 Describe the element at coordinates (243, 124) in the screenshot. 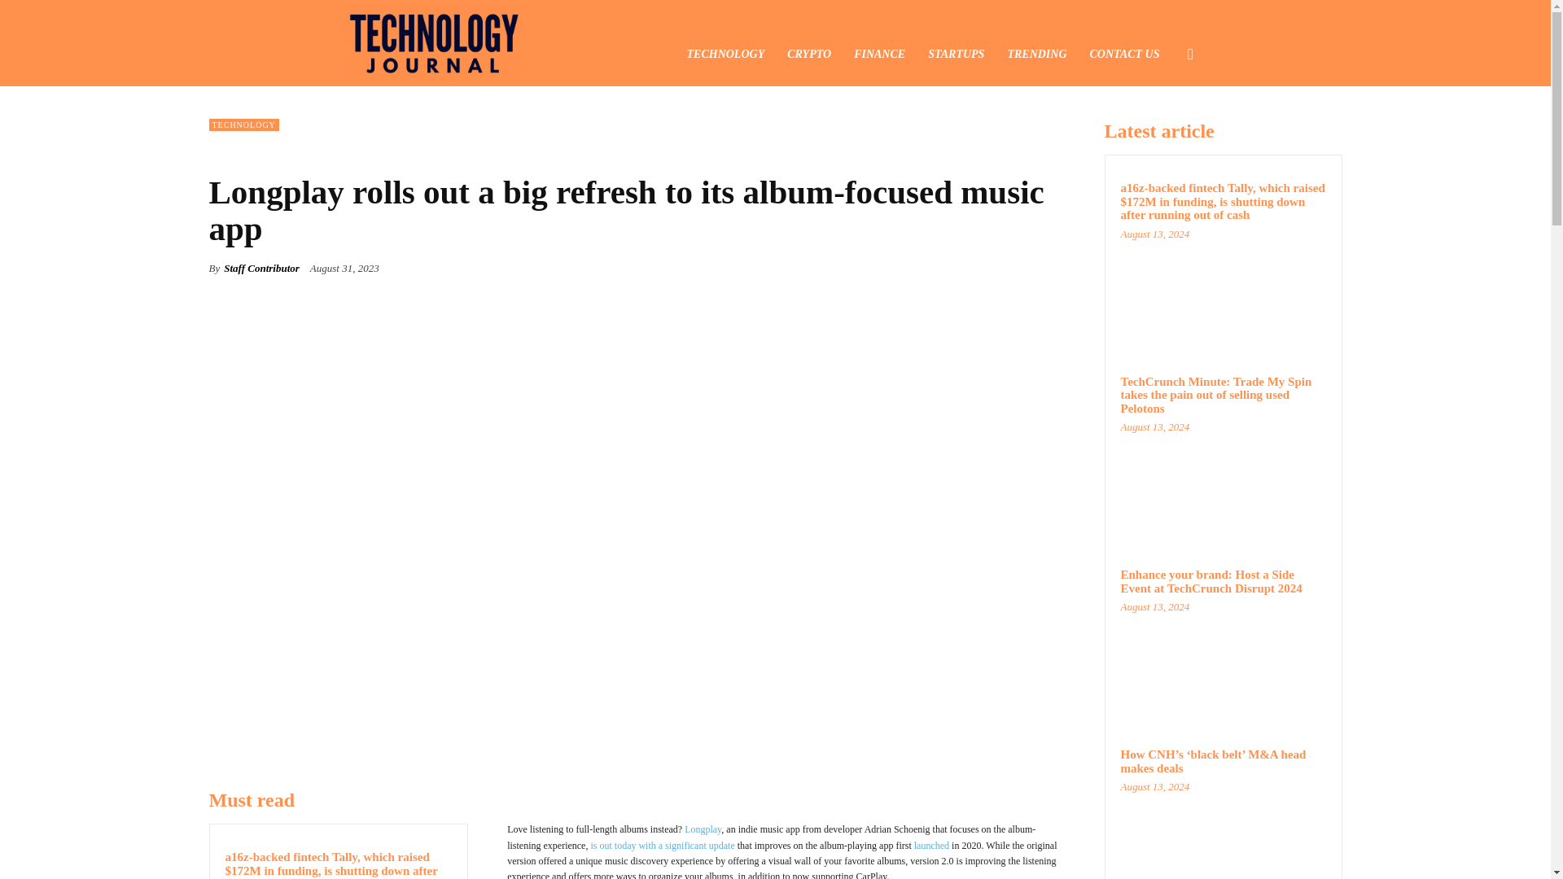

I see `TECHNOLOGY` at that location.